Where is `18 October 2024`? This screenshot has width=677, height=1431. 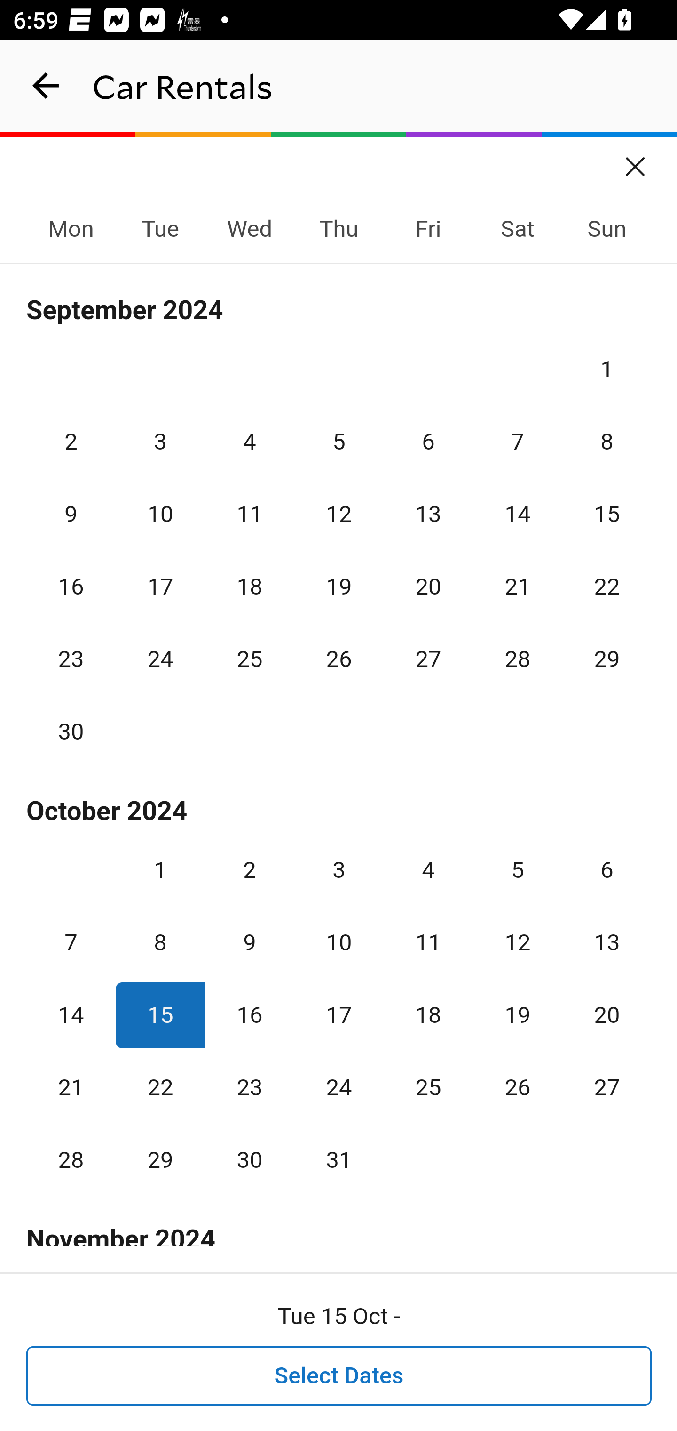
18 October 2024 is located at coordinates (428, 1015).